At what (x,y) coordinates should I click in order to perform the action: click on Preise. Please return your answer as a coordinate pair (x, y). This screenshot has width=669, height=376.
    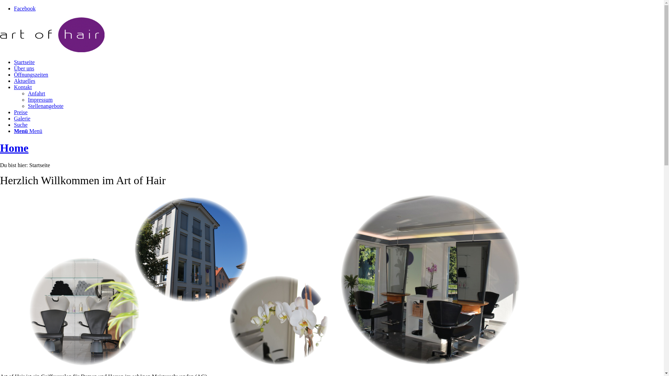
    Looking at the image, I should click on (21, 112).